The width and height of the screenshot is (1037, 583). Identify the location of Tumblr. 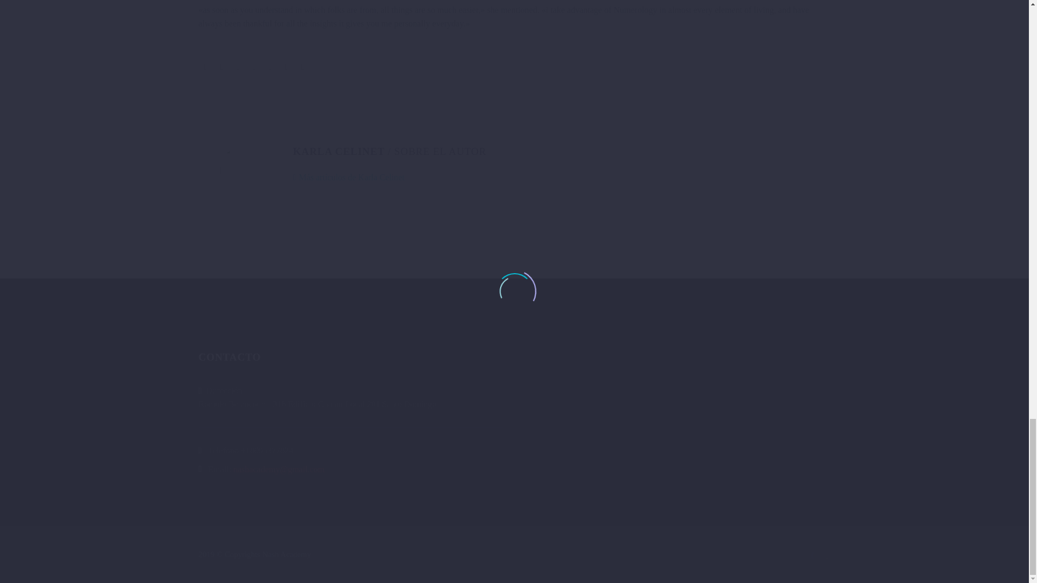
(270, 66).